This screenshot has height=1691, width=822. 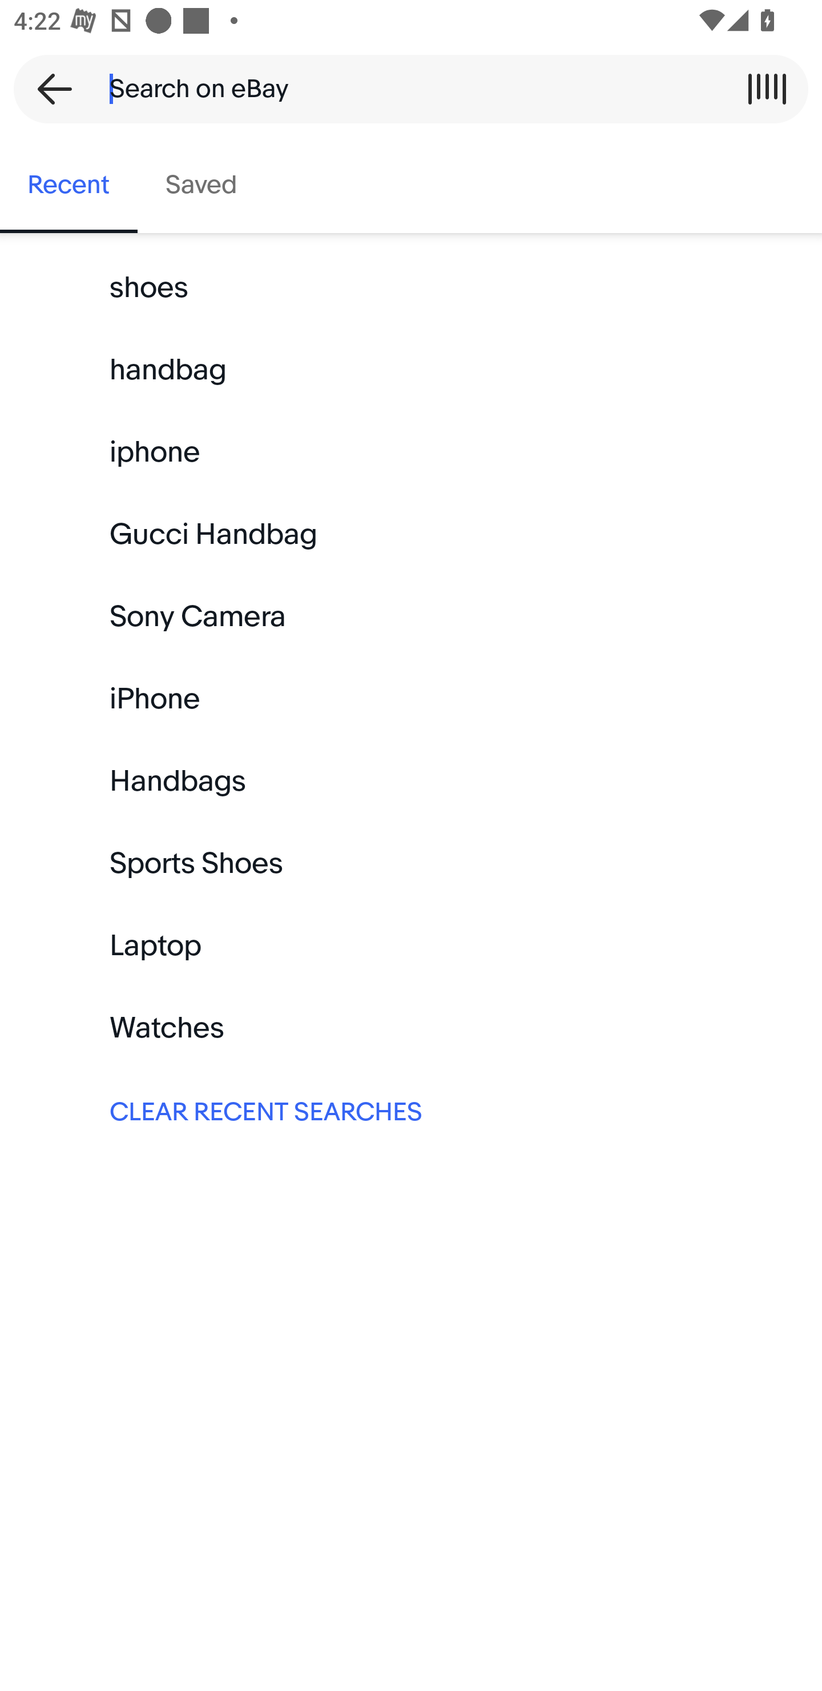 What do you see at coordinates (404, 89) in the screenshot?
I see `Search on eBay` at bounding box center [404, 89].